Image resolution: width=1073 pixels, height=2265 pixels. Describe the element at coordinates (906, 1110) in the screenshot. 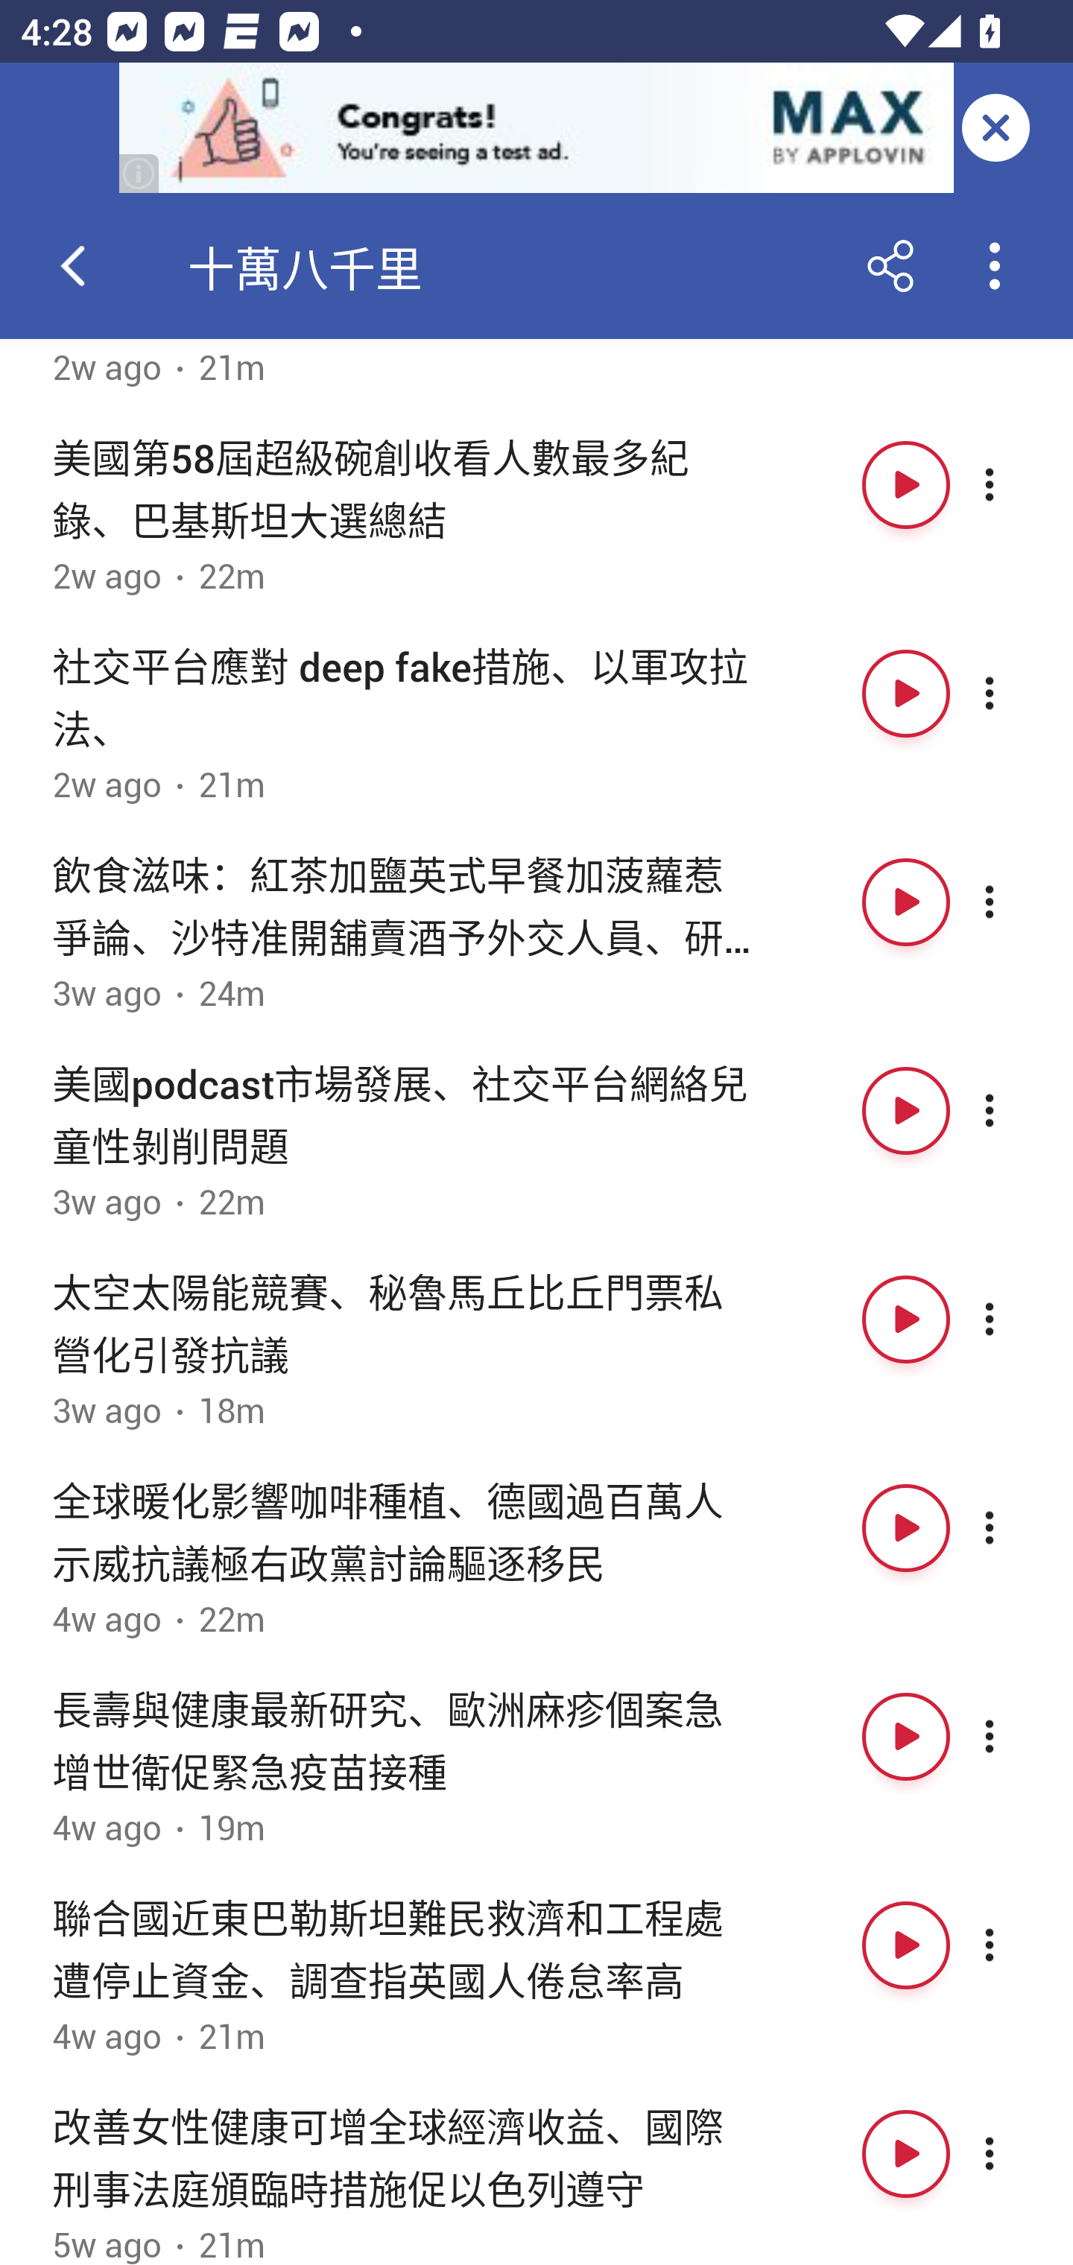

I see `Play button` at that location.